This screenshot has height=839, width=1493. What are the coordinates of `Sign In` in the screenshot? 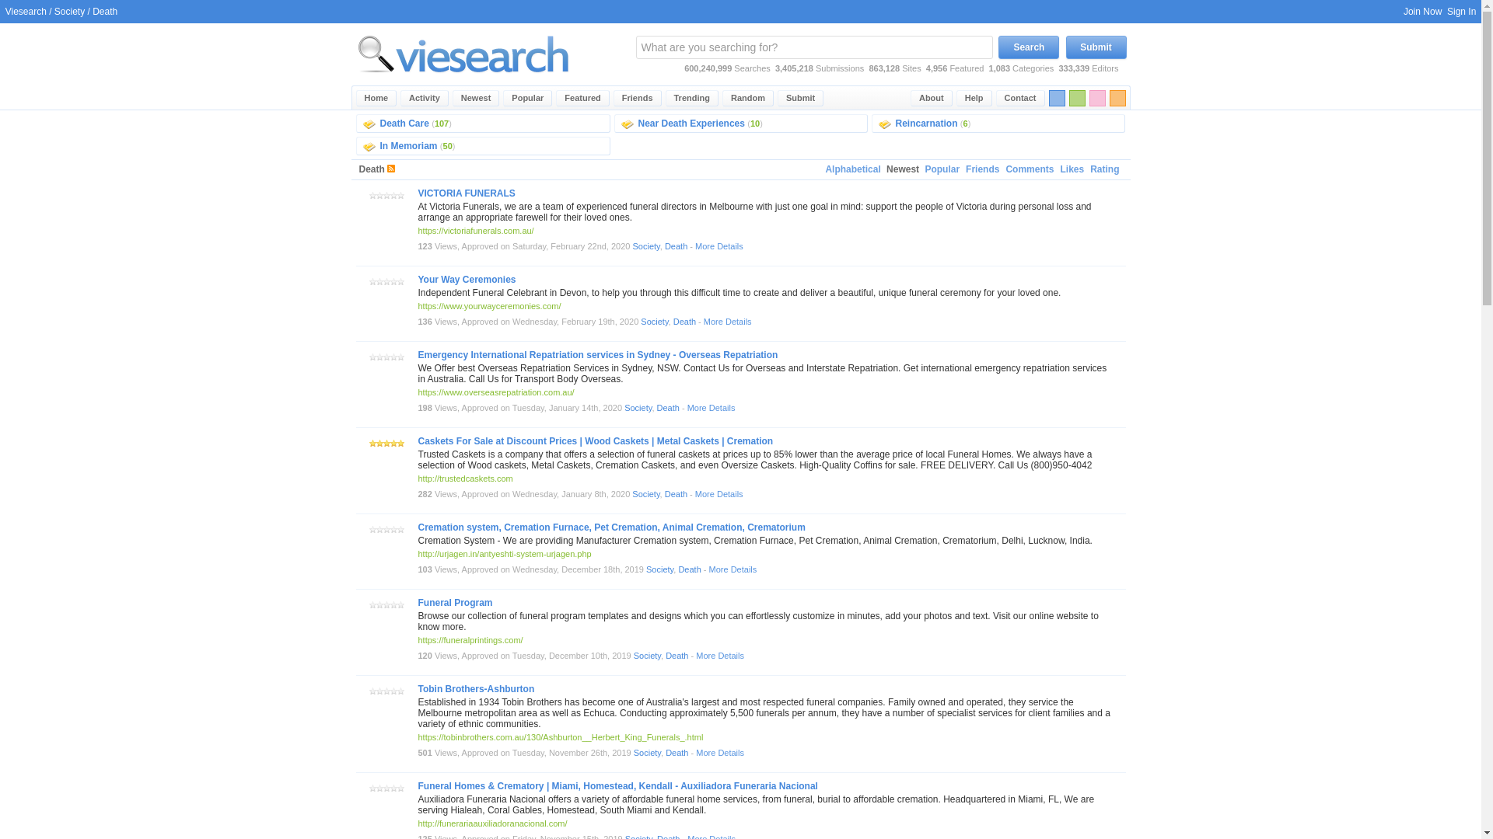 It's located at (1461, 11).